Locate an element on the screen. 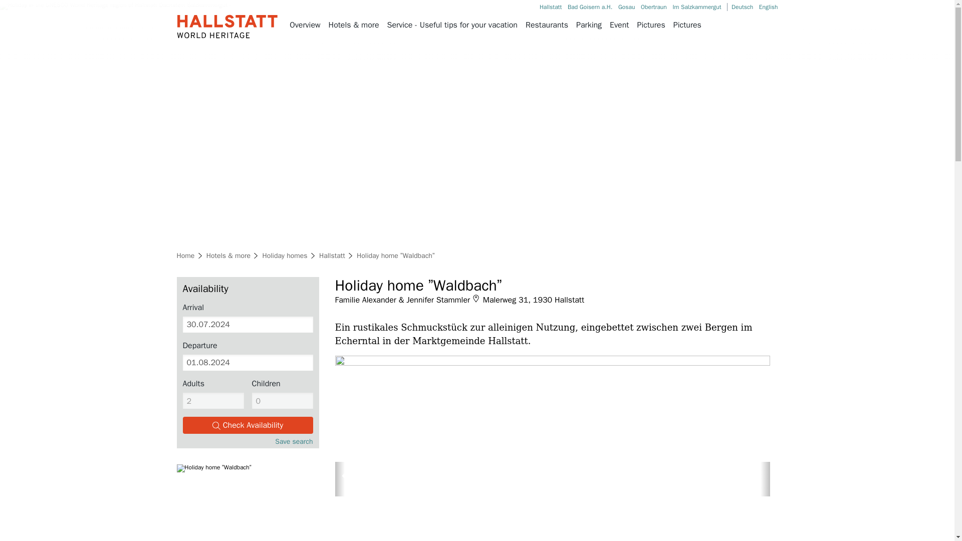  Ferienhaus Waldbach - German is located at coordinates (742, 7).